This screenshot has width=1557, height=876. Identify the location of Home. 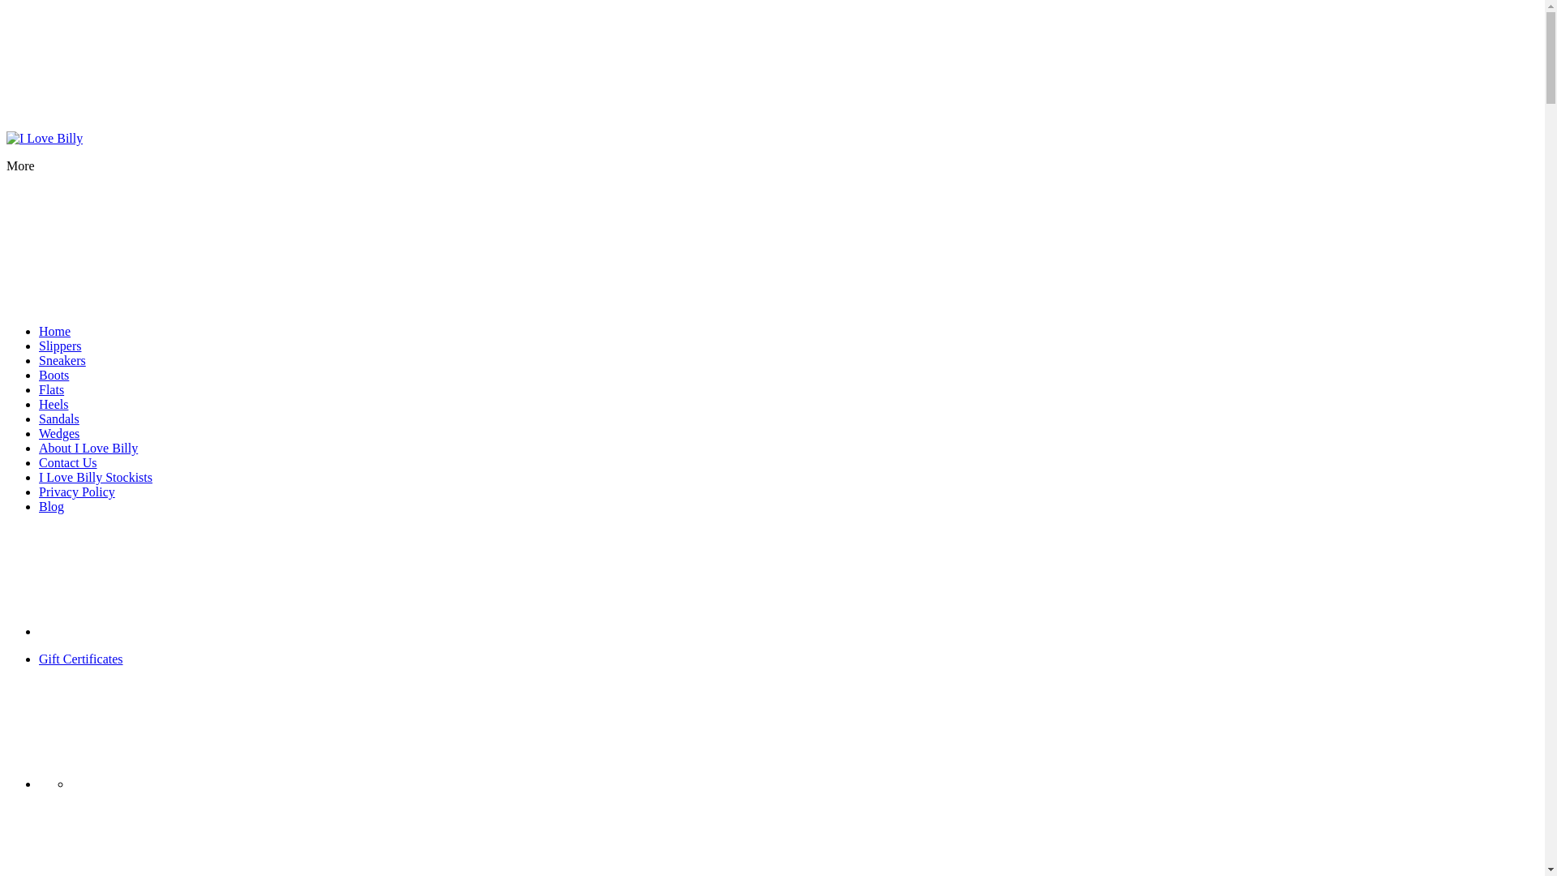
(55, 331).